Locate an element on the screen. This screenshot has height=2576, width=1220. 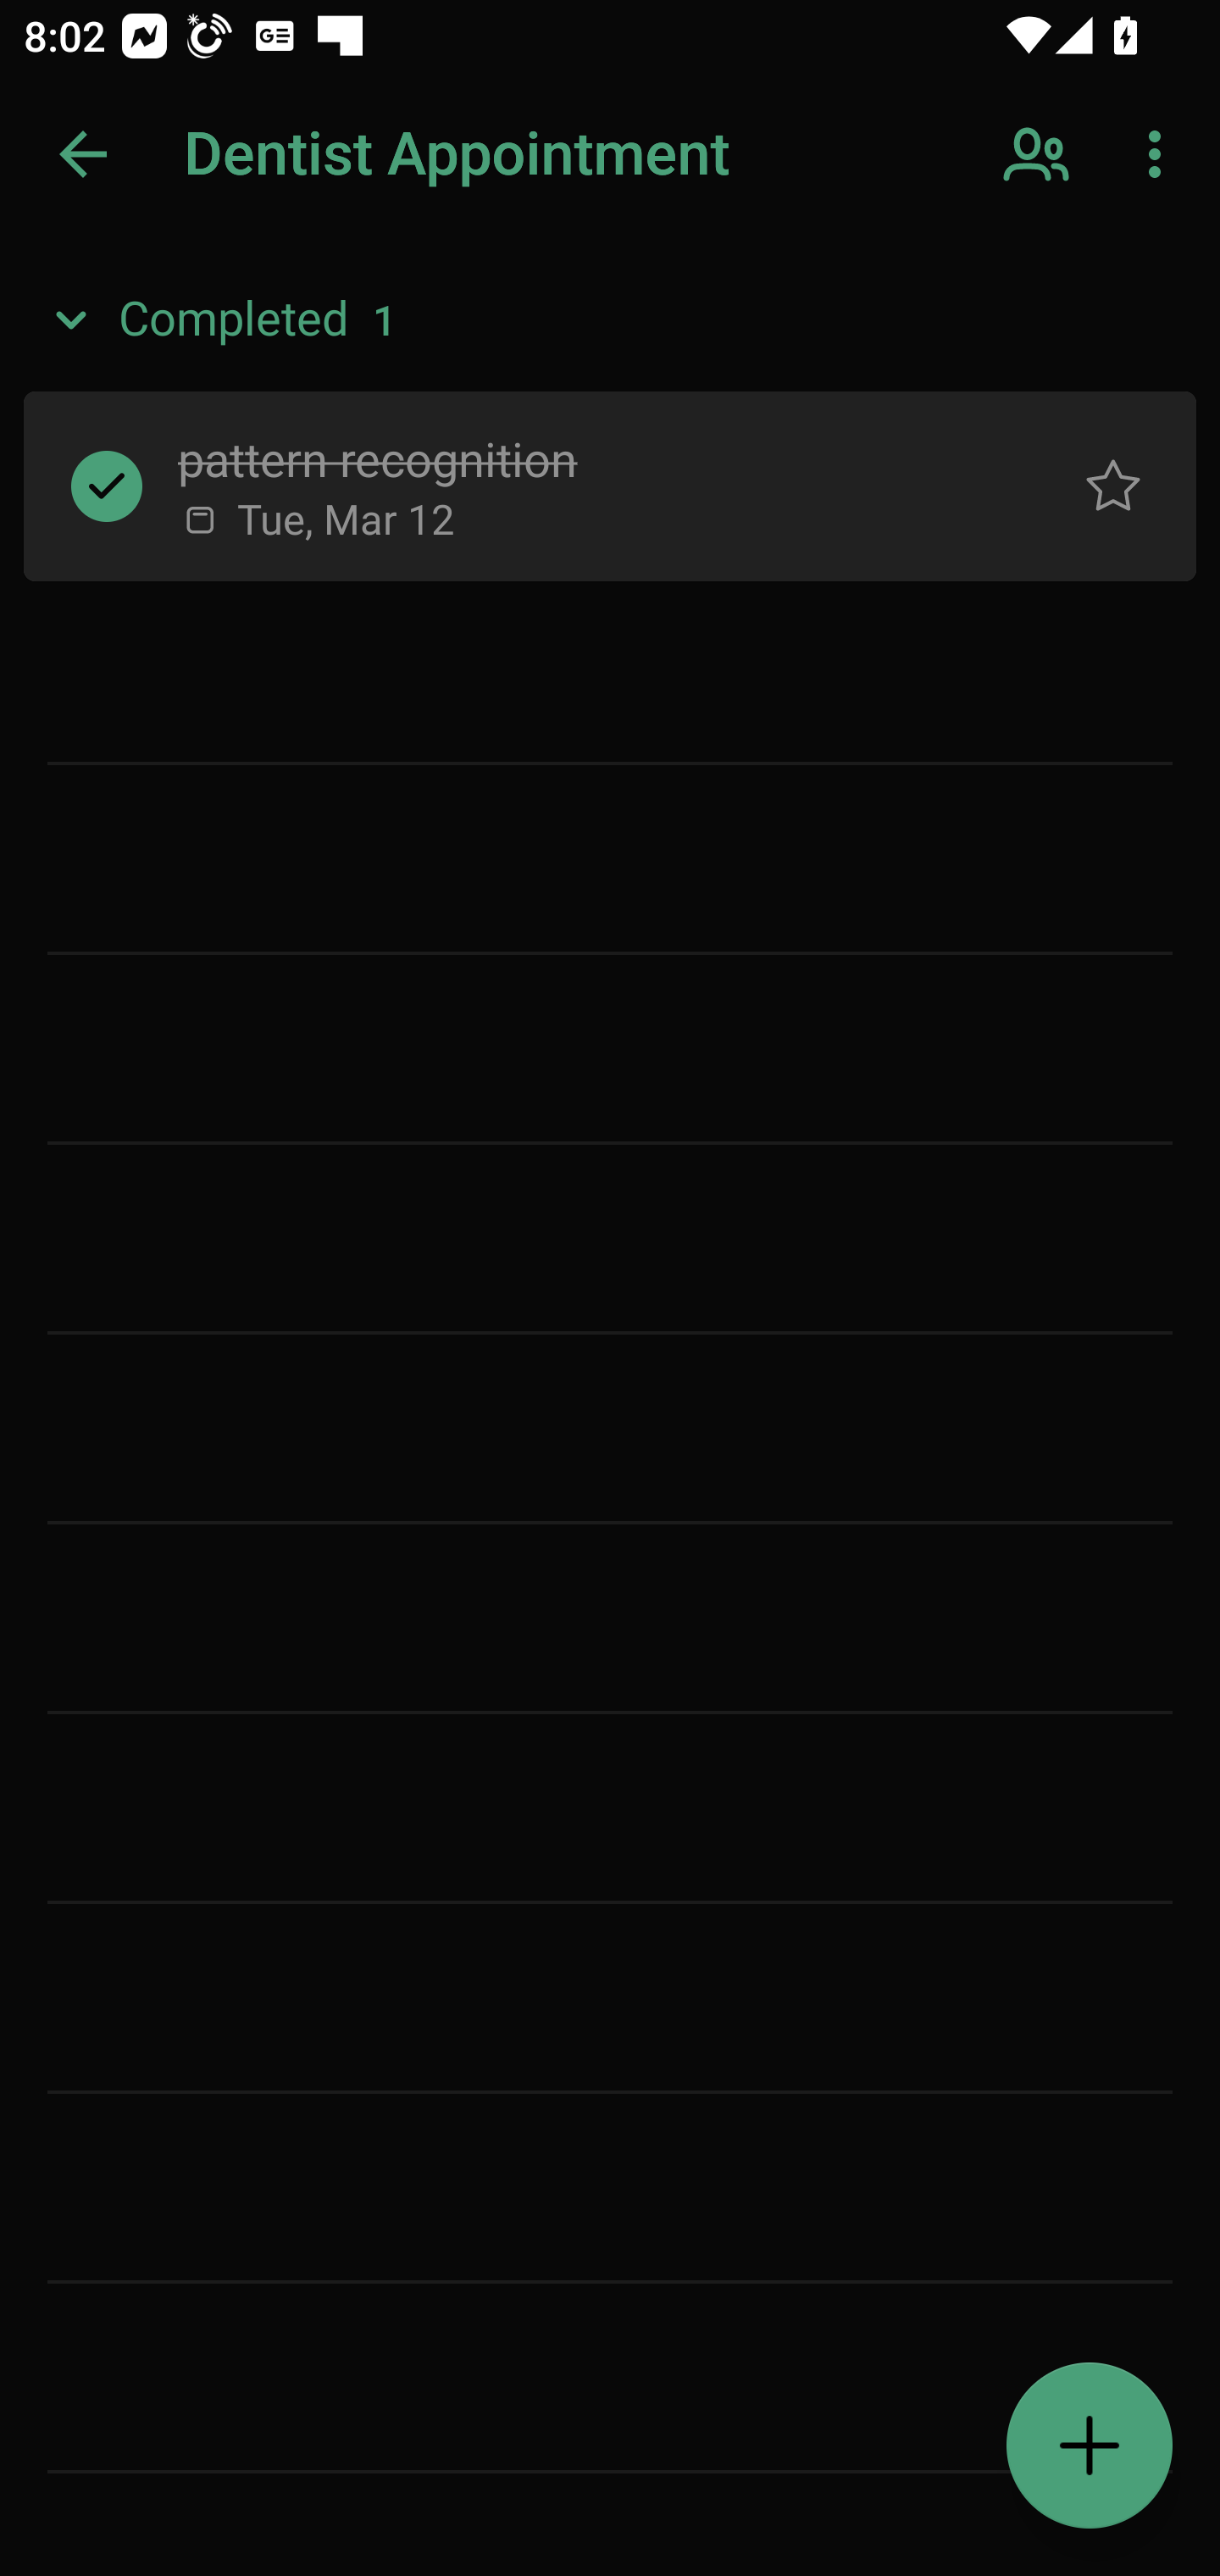
Completed task pattern recognition, Button is located at coordinates (107, 485).